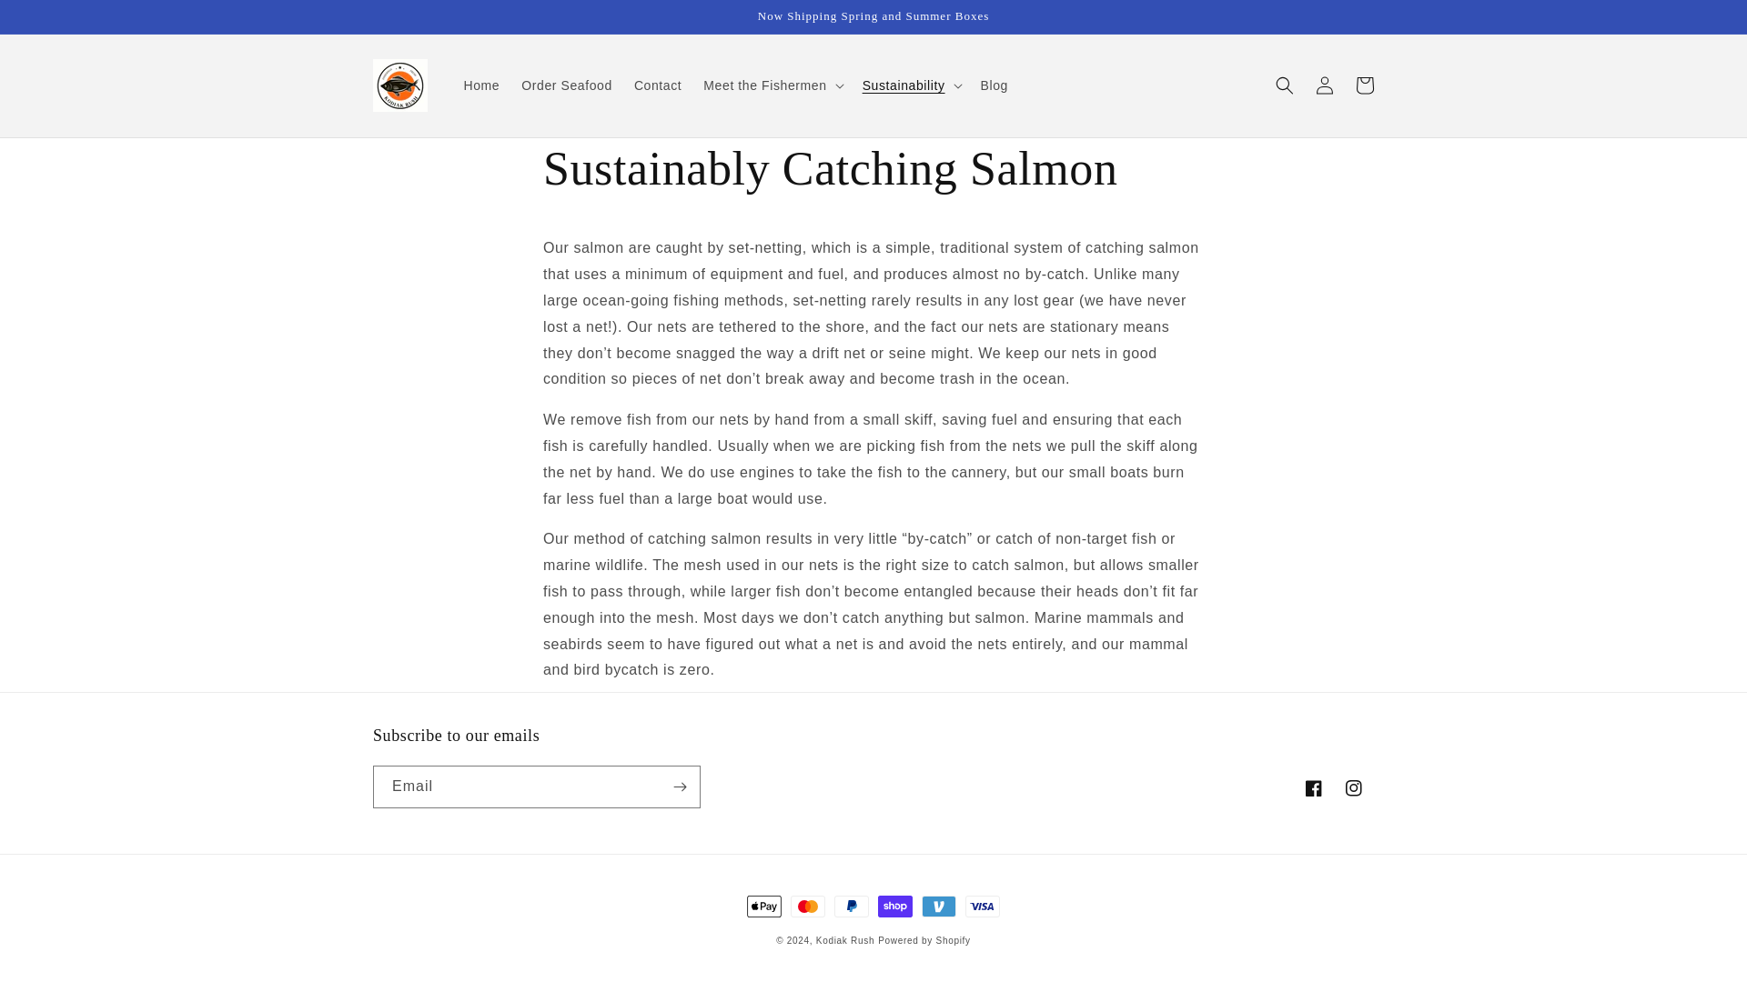 This screenshot has width=1747, height=982. I want to click on Contact, so click(657, 85).